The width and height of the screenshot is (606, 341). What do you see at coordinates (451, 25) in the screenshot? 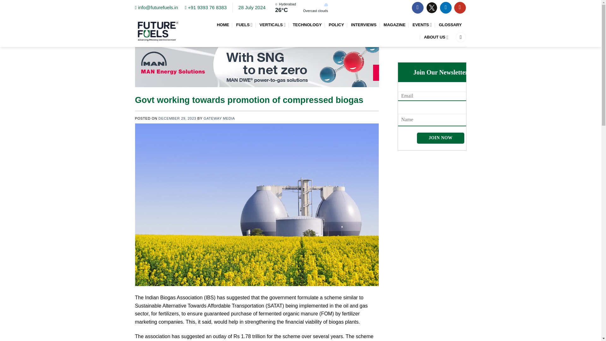
I see `GLOSSARY ` at bounding box center [451, 25].